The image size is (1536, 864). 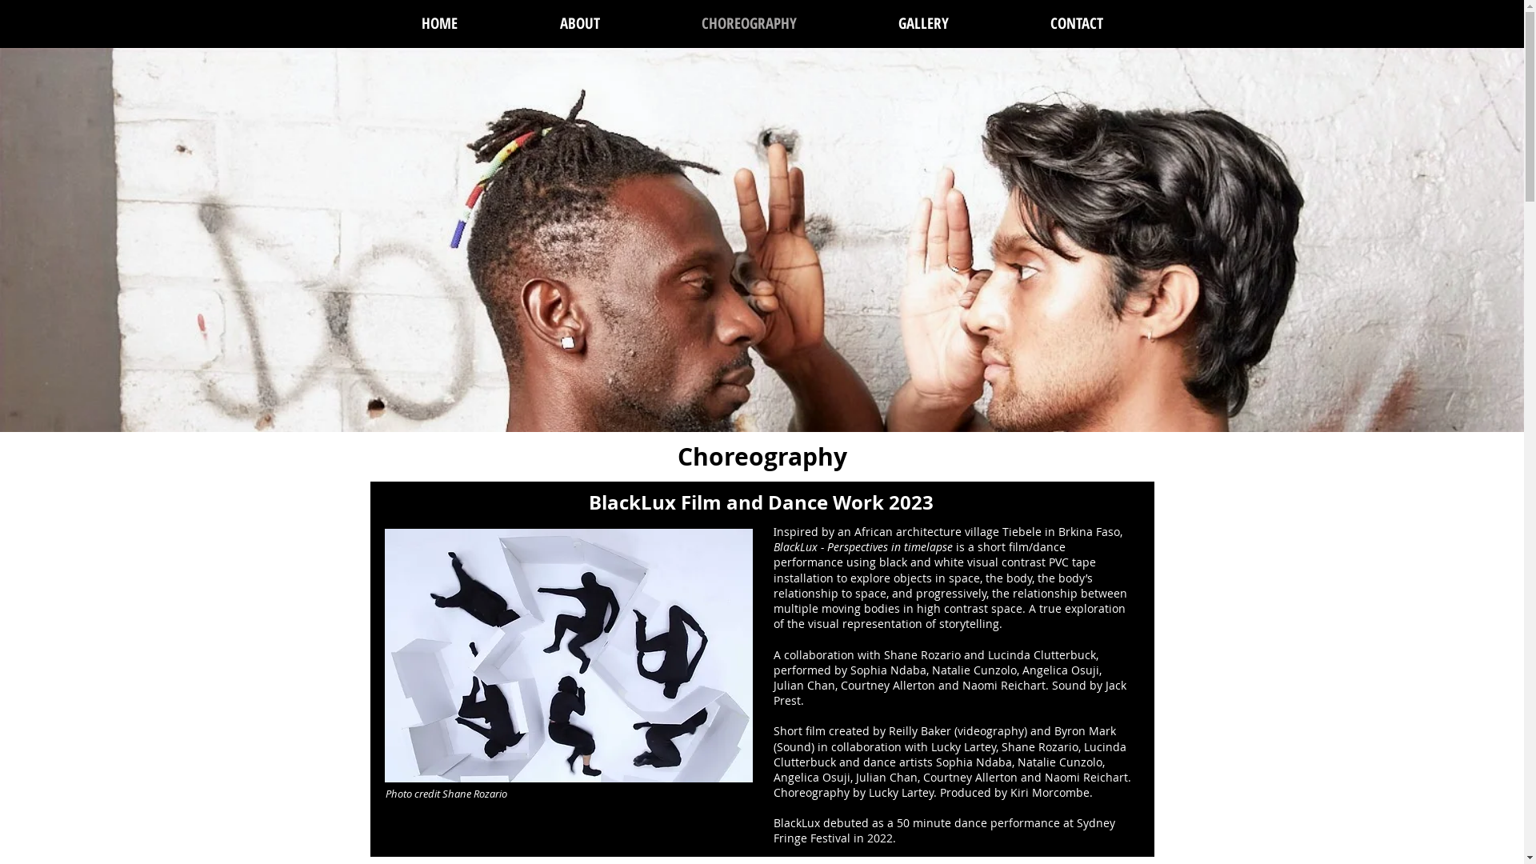 I want to click on ABOUT, so click(x=580, y=24).